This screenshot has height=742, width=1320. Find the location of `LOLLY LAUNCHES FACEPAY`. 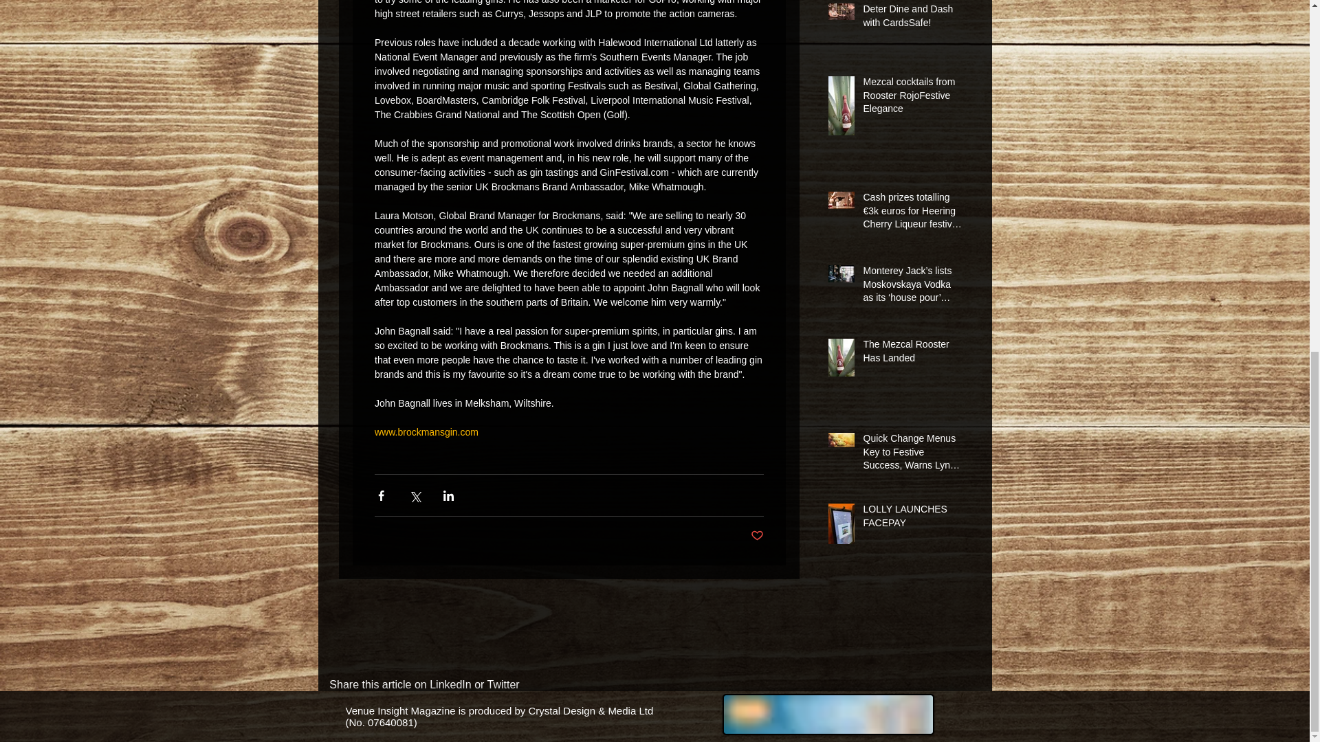

LOLLY LAUNCHES FACEPAY is located at coordinates (912, 519).